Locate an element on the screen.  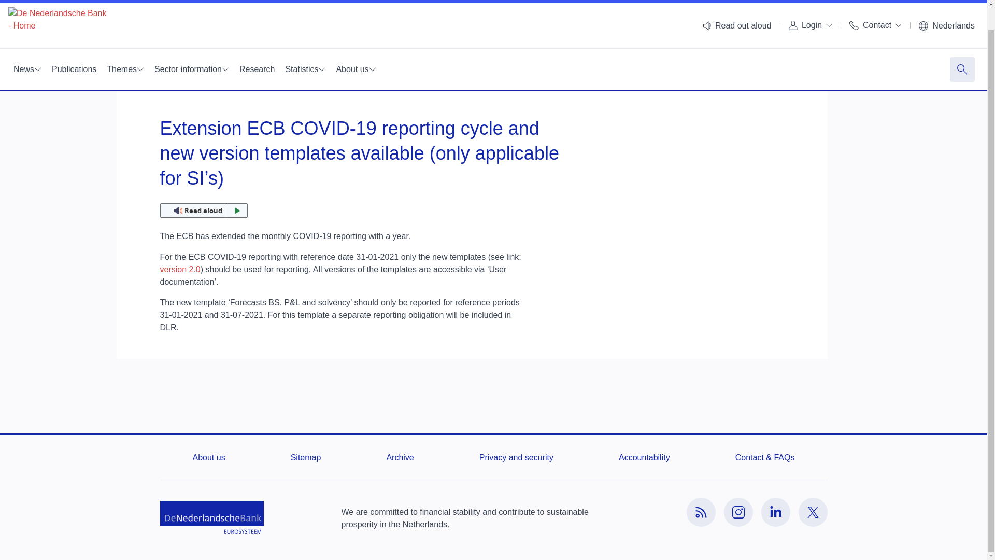
Visit our Instagram profile is located at coordinates (737, 512).